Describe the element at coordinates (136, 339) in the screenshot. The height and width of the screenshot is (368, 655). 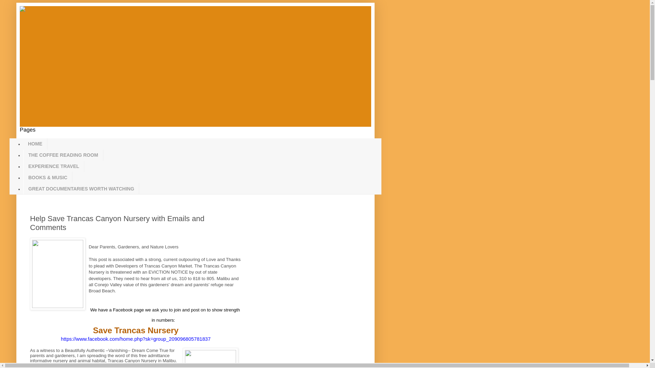
I see `https://www.facebook.com/home.php?sk=group_209096805781837` at that location.